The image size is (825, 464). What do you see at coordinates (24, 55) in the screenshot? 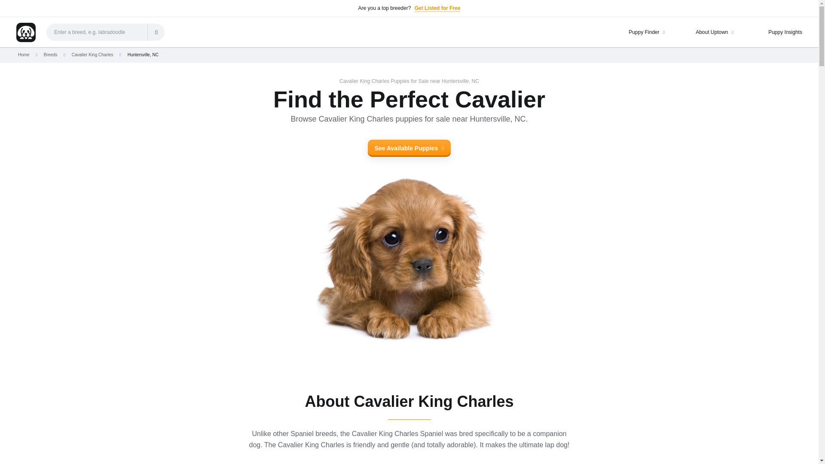
I see `Home` at bounding box center [24, 55].